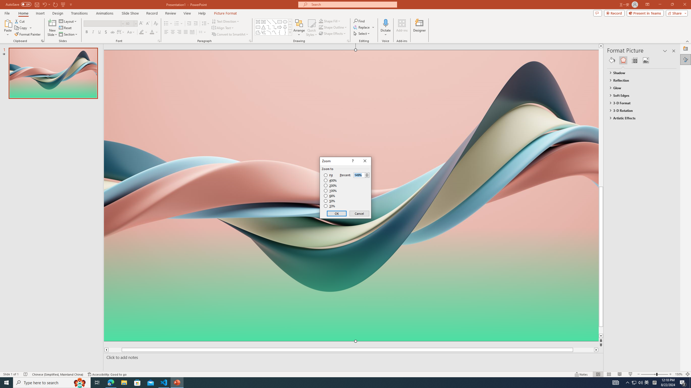 This screenshot has height=388, width=691. What do you see at coordinates (330, 196) in the screenshot?
I see `66%` at bounding box center [330, 196].